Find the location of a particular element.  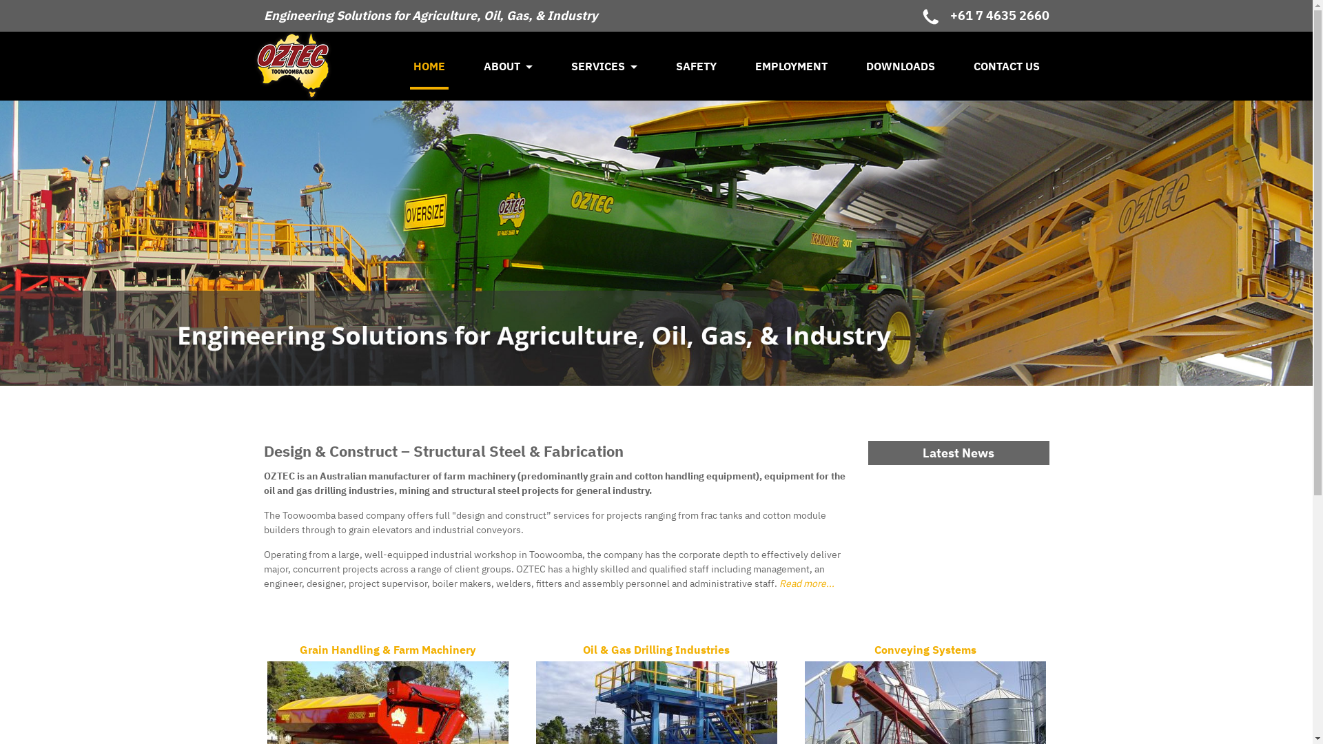

EMPLOYMENT is located at coordinates (791, 66).